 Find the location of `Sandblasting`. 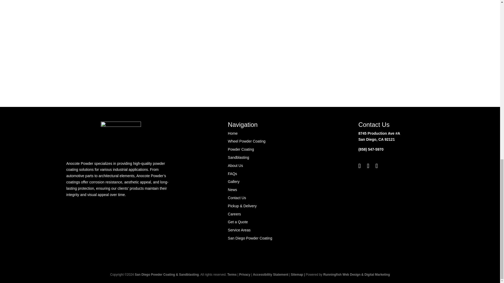

Sandblasting is located at coordinates (238, 157).